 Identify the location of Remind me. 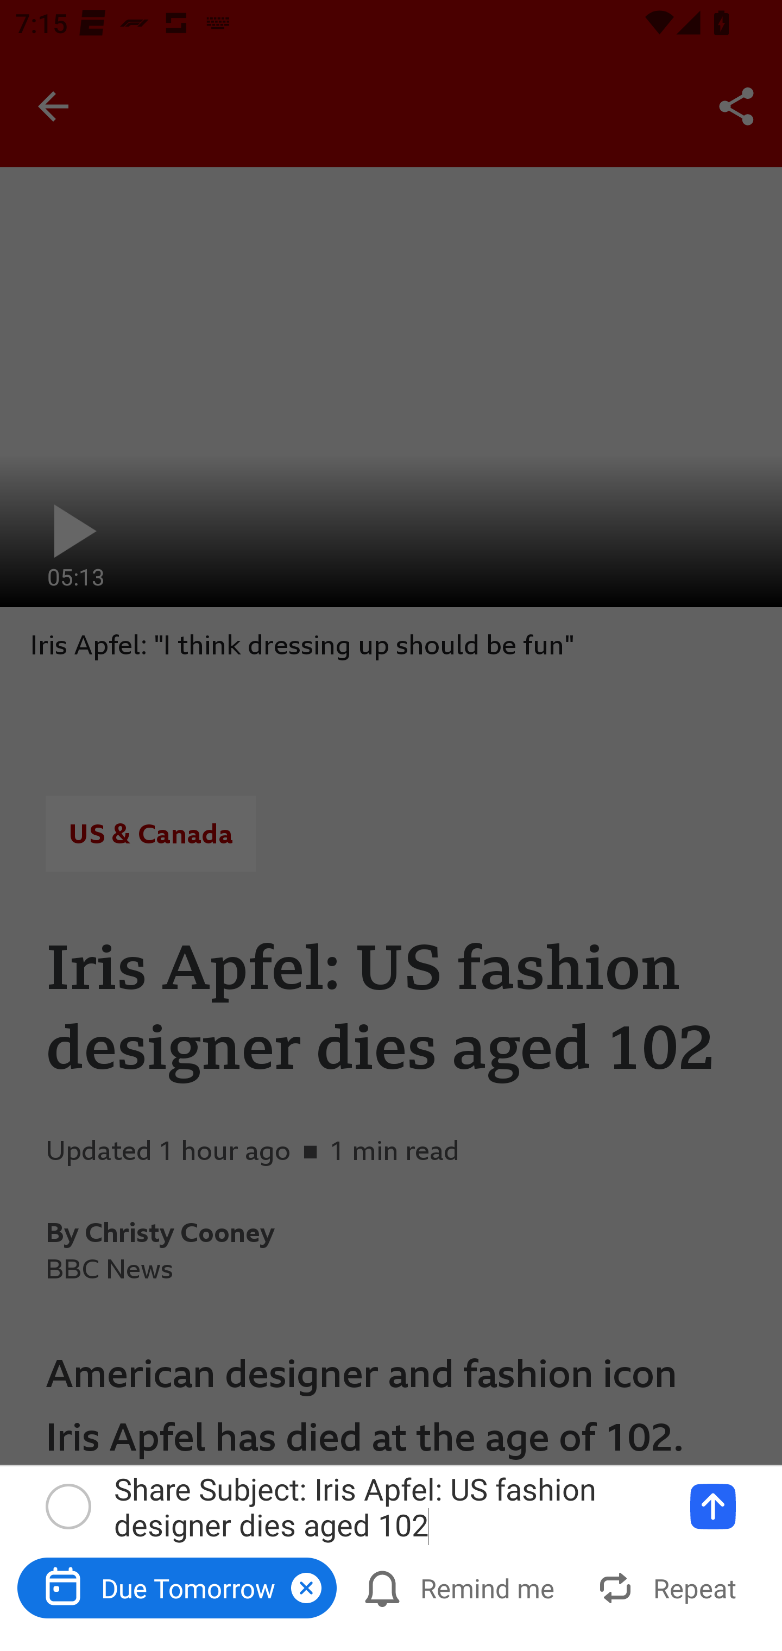
(461, 1587).